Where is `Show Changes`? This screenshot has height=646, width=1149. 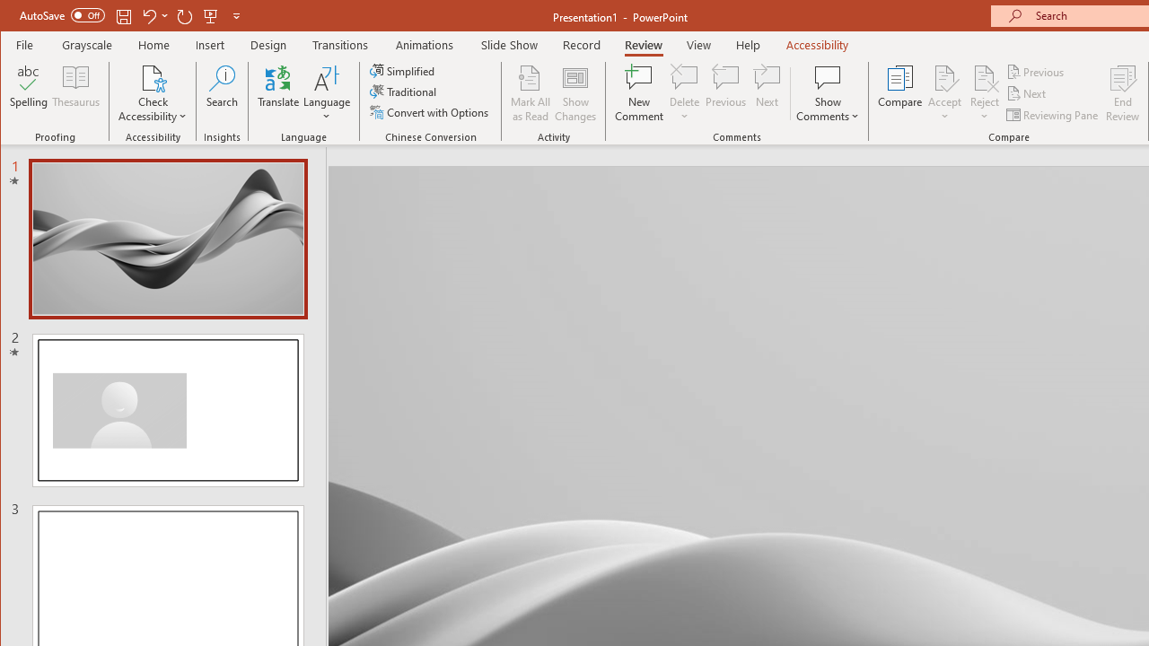 Show Changes is located at coordinates (574, 93).